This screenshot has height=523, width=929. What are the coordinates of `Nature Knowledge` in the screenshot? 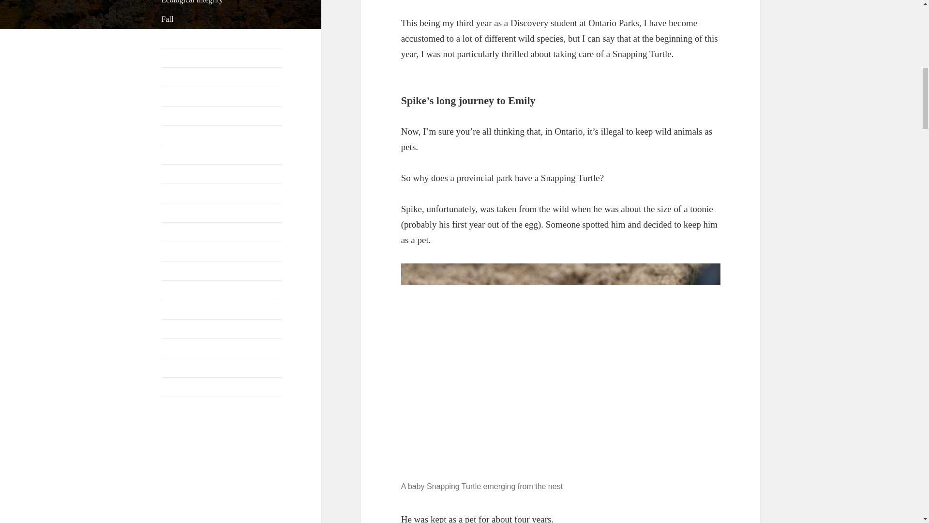 It's located at (191, 136).